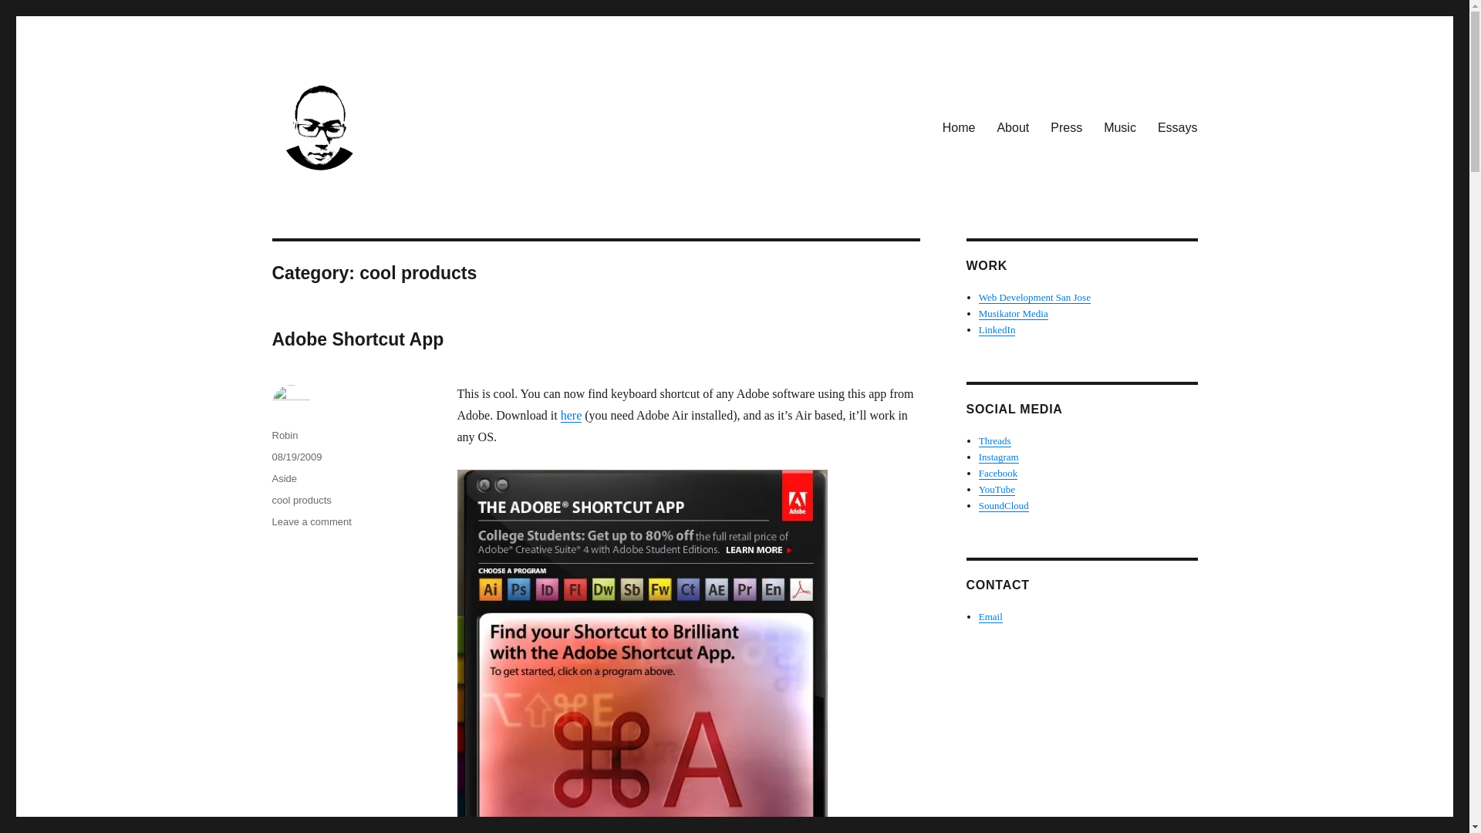 Image resolution: width=1481 pixels, height=833 pixels. Describe the element at coordinates (1177, 126) in the screenshot. I see `Essays` at that location.